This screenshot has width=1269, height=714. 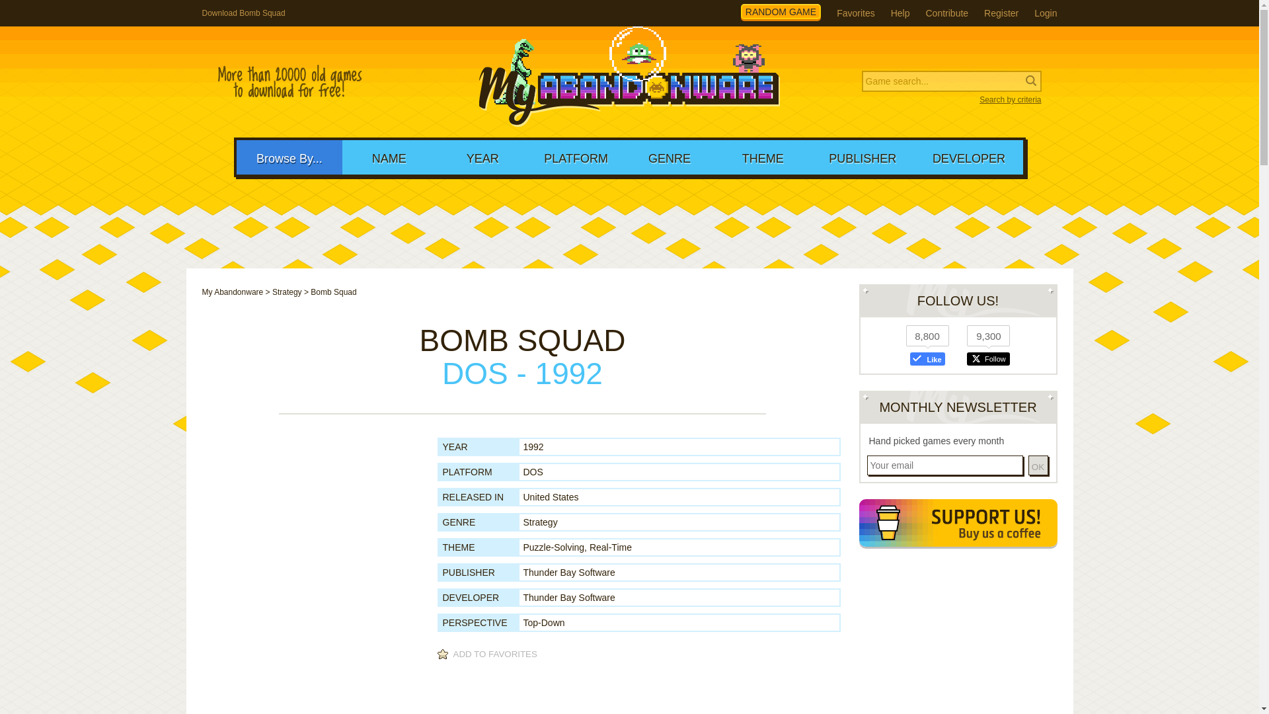 What do you see at coordinates (611, 547) in the screenshot?
I see `Real-Time` at bounding box center [611, 547].